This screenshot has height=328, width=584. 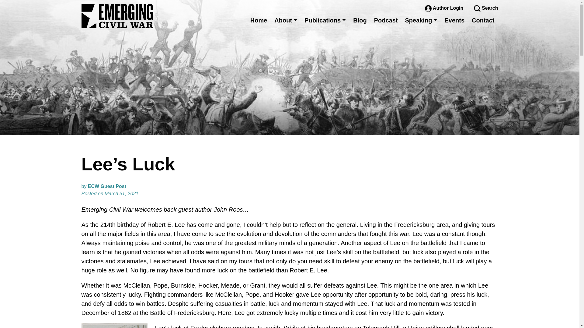 What do you see at coordinates (286, 20) in the screenshot?
I see `About` at bounding box center [286, 20].